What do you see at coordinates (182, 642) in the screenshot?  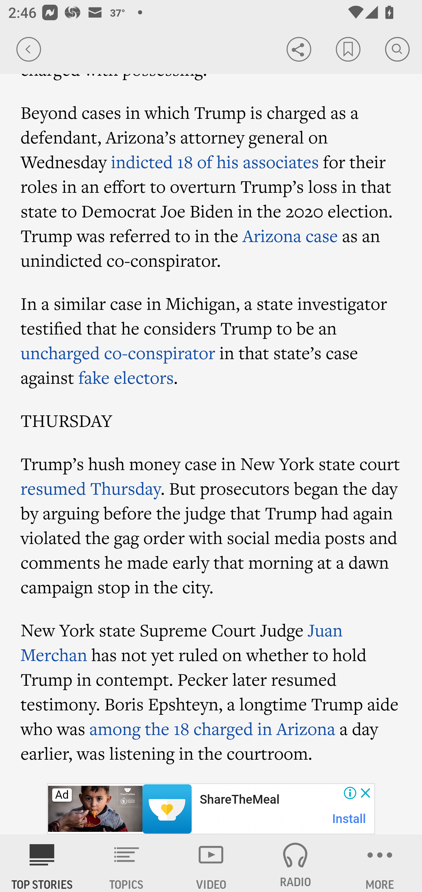 I see `Juan Merchan` at bounding box center [182, 642].